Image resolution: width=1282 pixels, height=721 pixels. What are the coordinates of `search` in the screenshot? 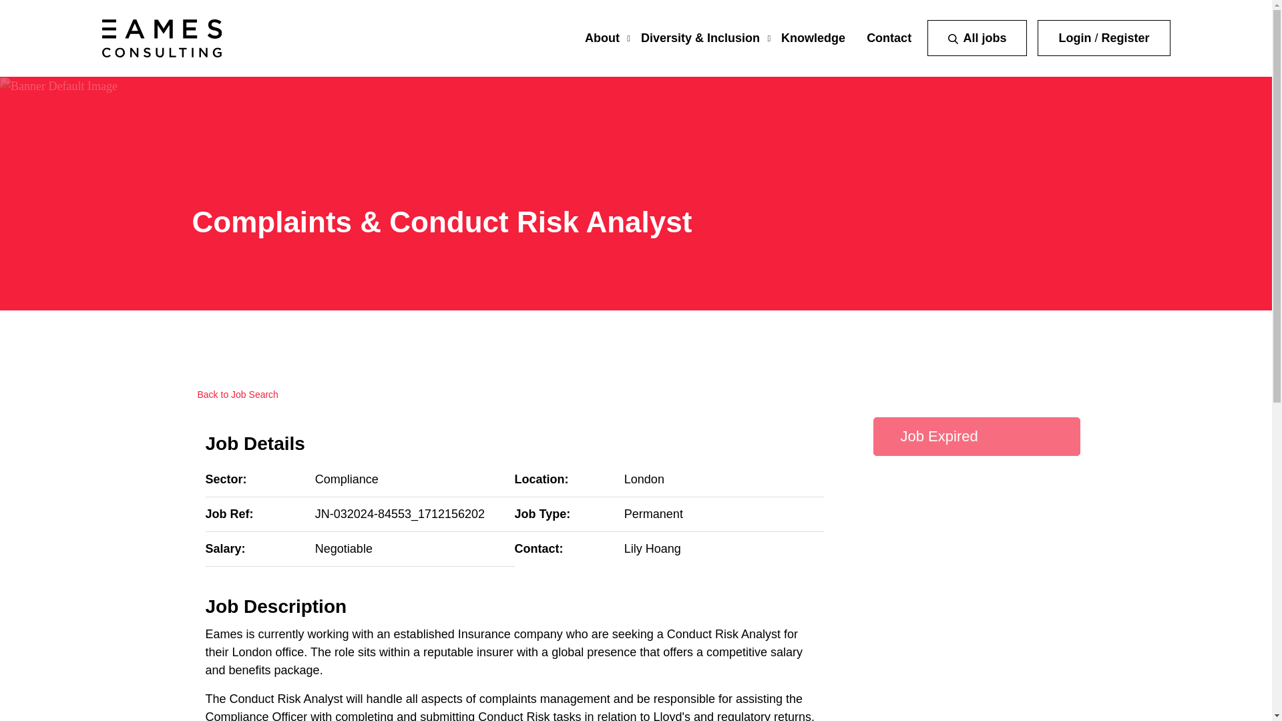 It's located at (953, 39).